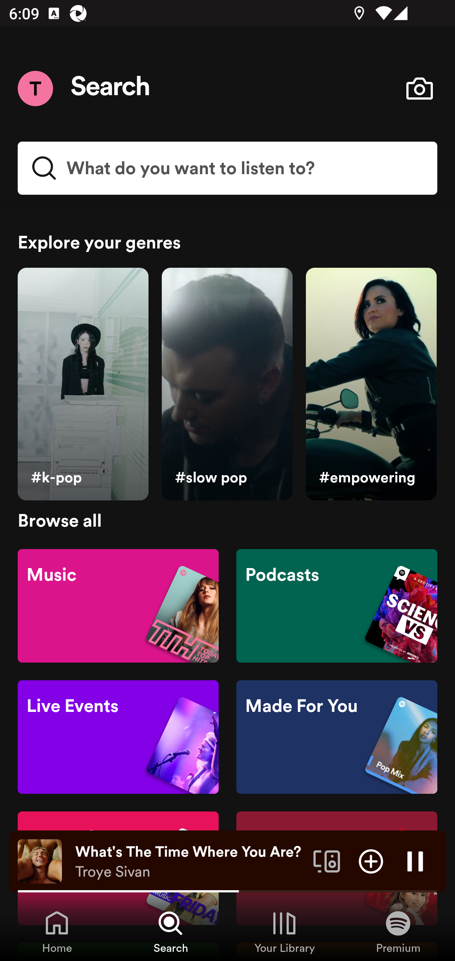 The height and width of the screenshot is (961, 455). Describe the element at coordinates (398, 931) in the screenshot. I see `Premium, Tab 4 of 4 Premium Premium` at that location.